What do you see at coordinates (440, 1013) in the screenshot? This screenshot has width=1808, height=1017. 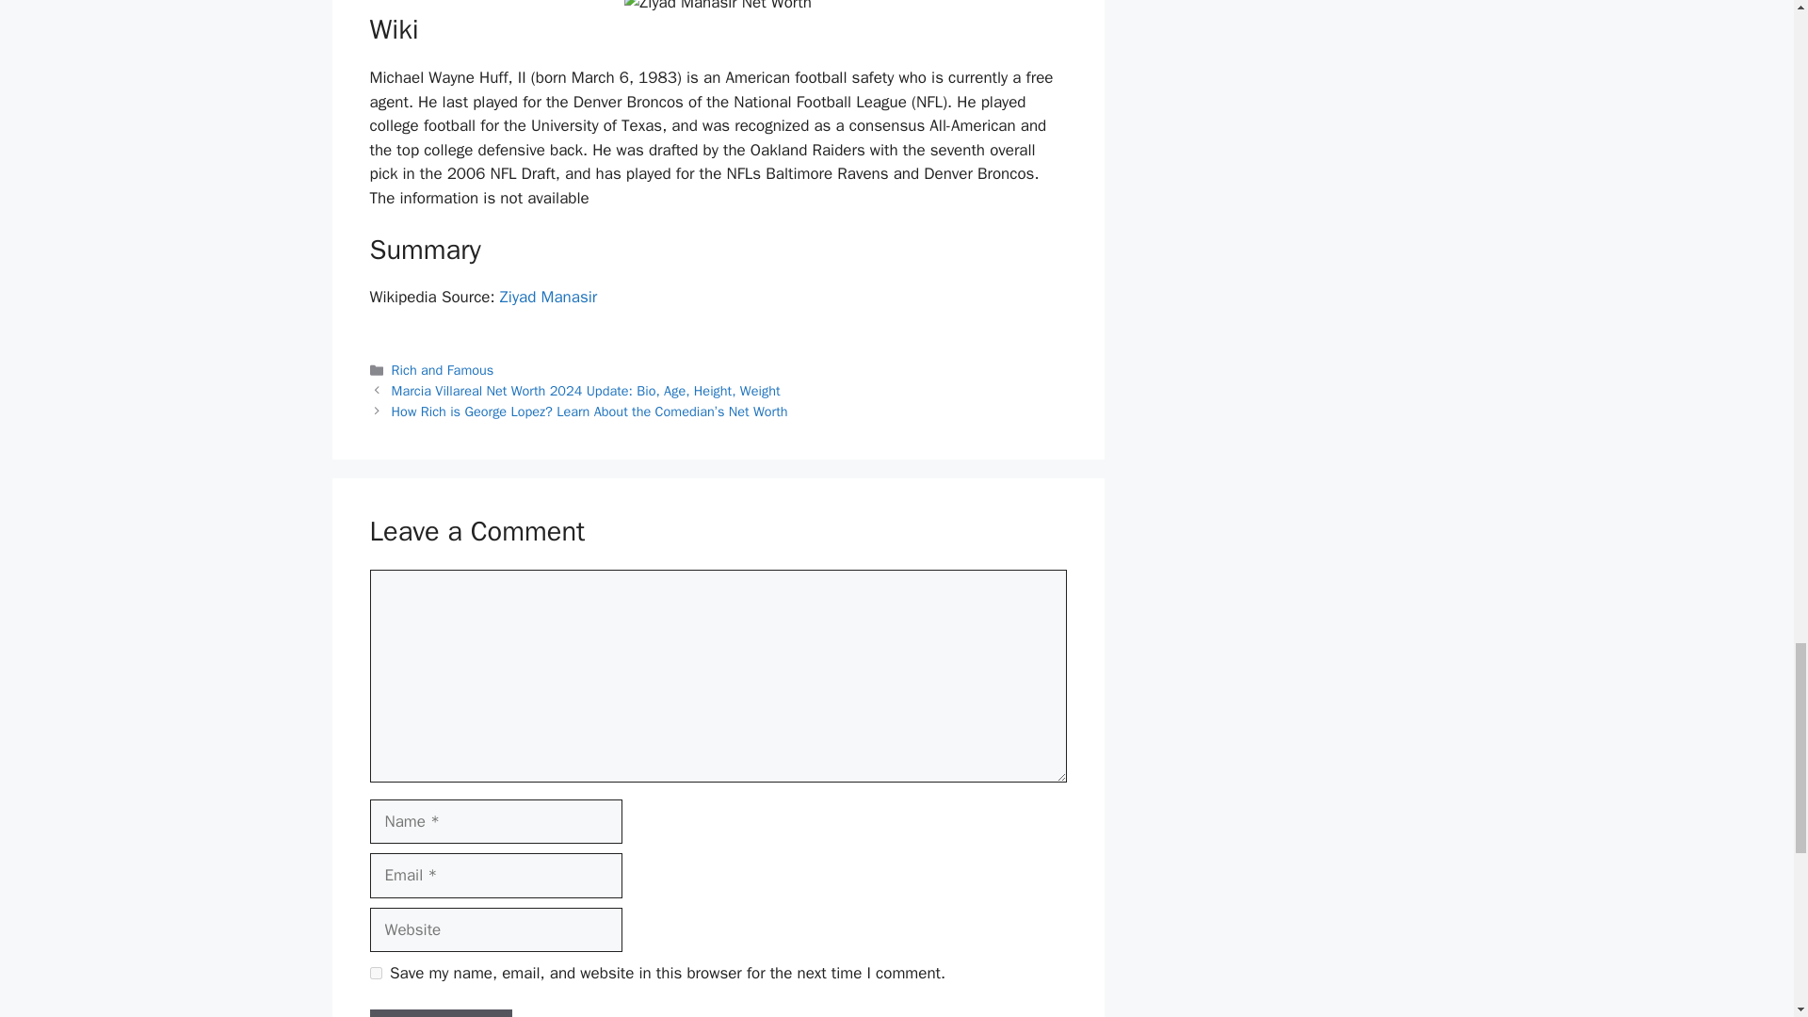 I see `Post Comment` at bounding box center [440, 1013].